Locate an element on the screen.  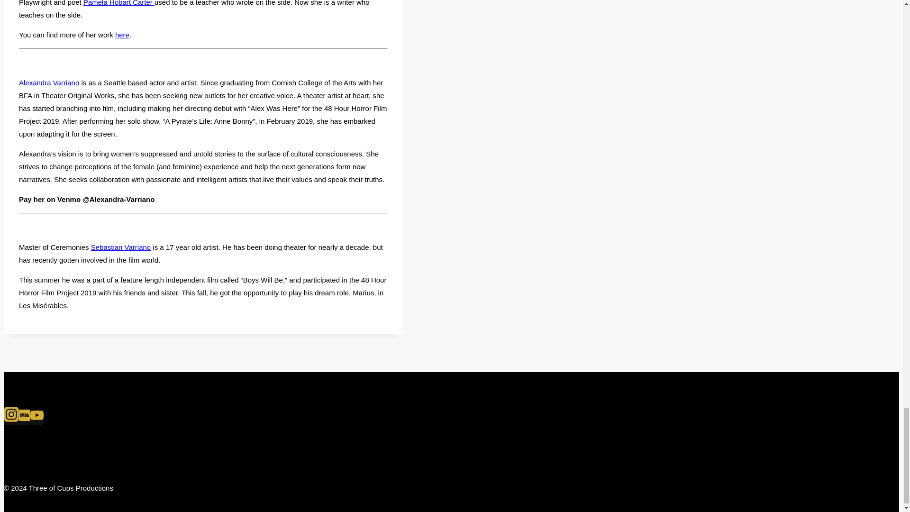
YouTube is located at coordinates (37, 415).